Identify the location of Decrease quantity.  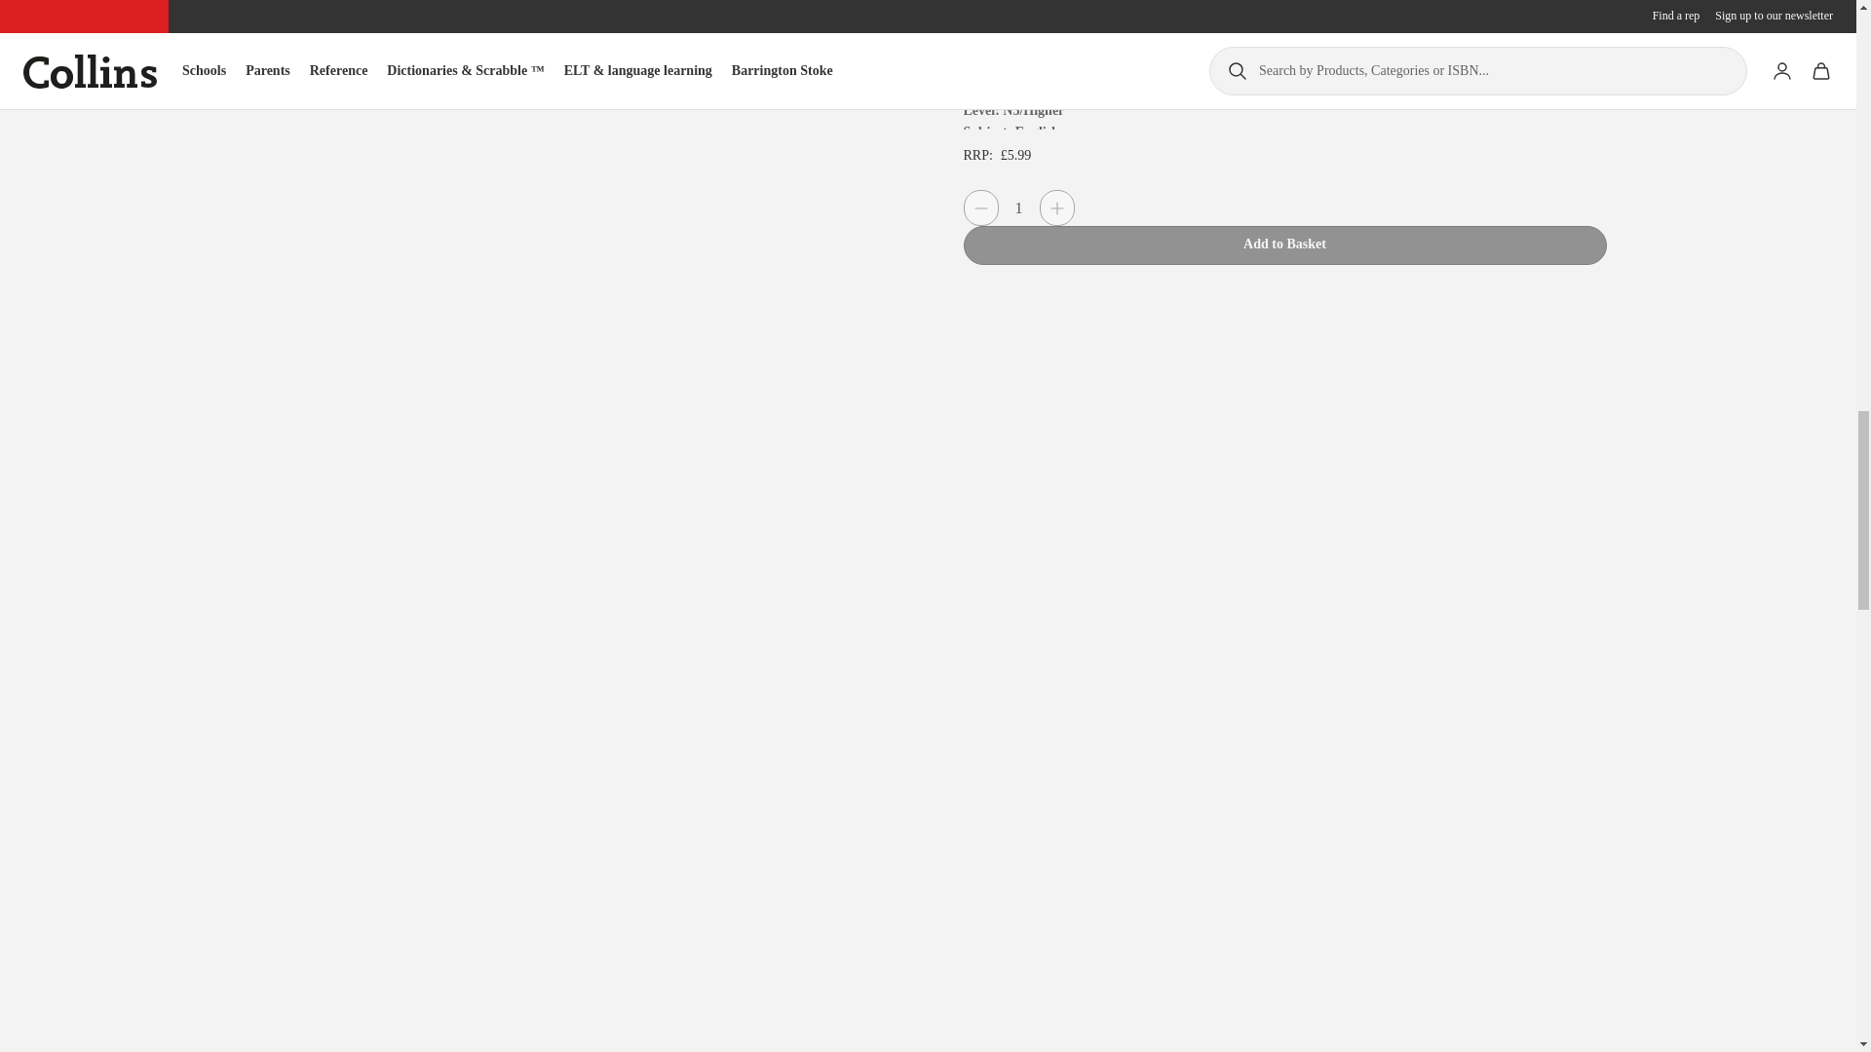
(980, 207).